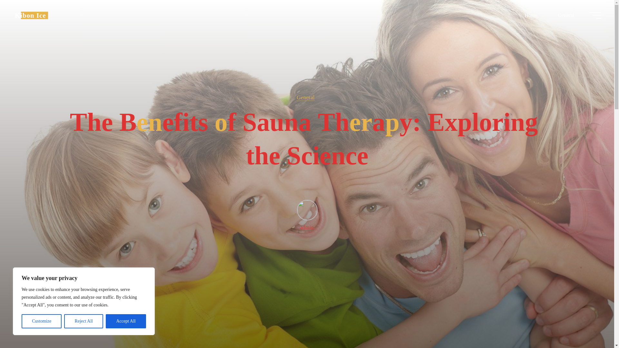 Image resolution: width=619 pixels, height=348 pixels. Describe the element at coordinates (30, 15) in the screenshot. I see `Kibon Ice` at that location.